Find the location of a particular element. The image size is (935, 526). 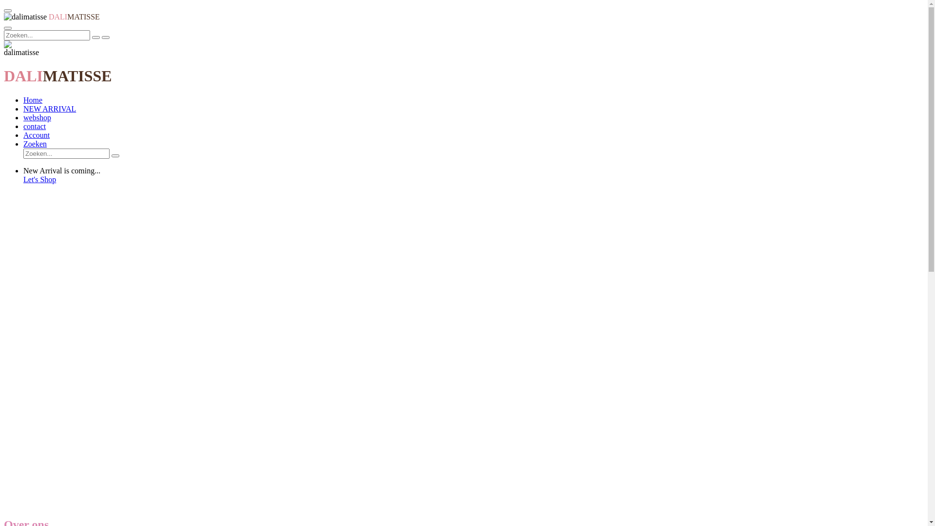

Let's Shop is located at coordinates (473, 180).